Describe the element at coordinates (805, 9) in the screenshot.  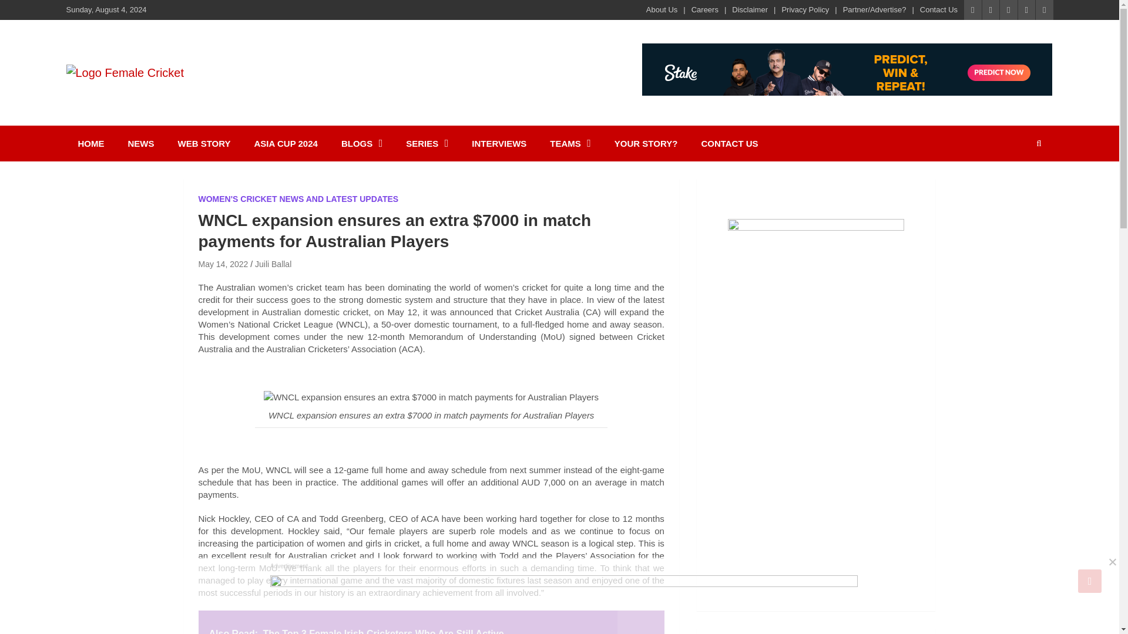
I see `Privacy Policy` at that location.